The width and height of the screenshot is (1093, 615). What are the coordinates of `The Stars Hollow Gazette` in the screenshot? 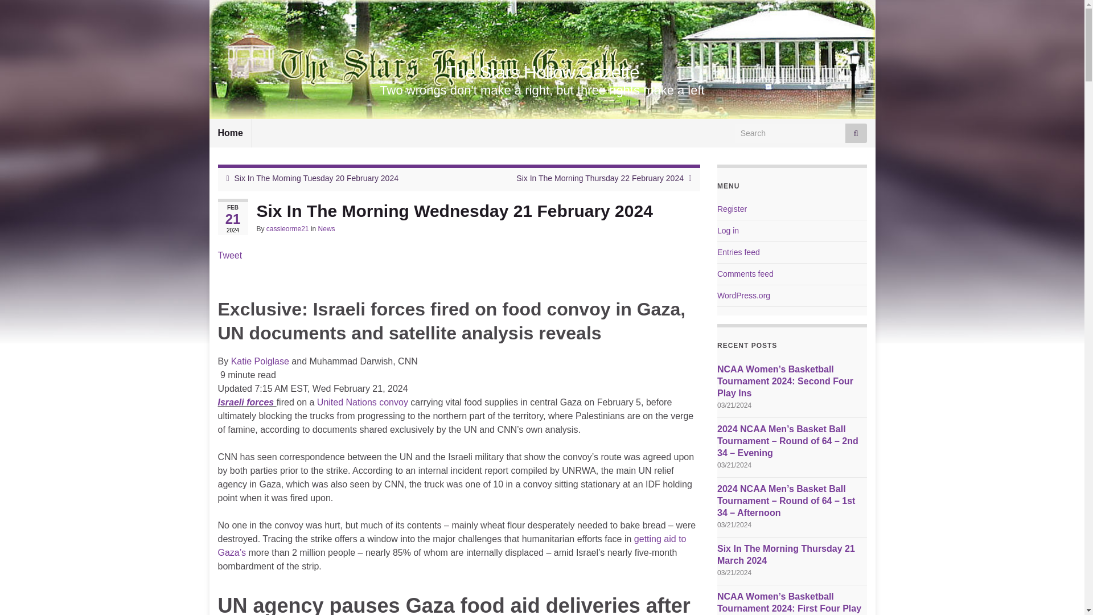 It's located at (542, 72).